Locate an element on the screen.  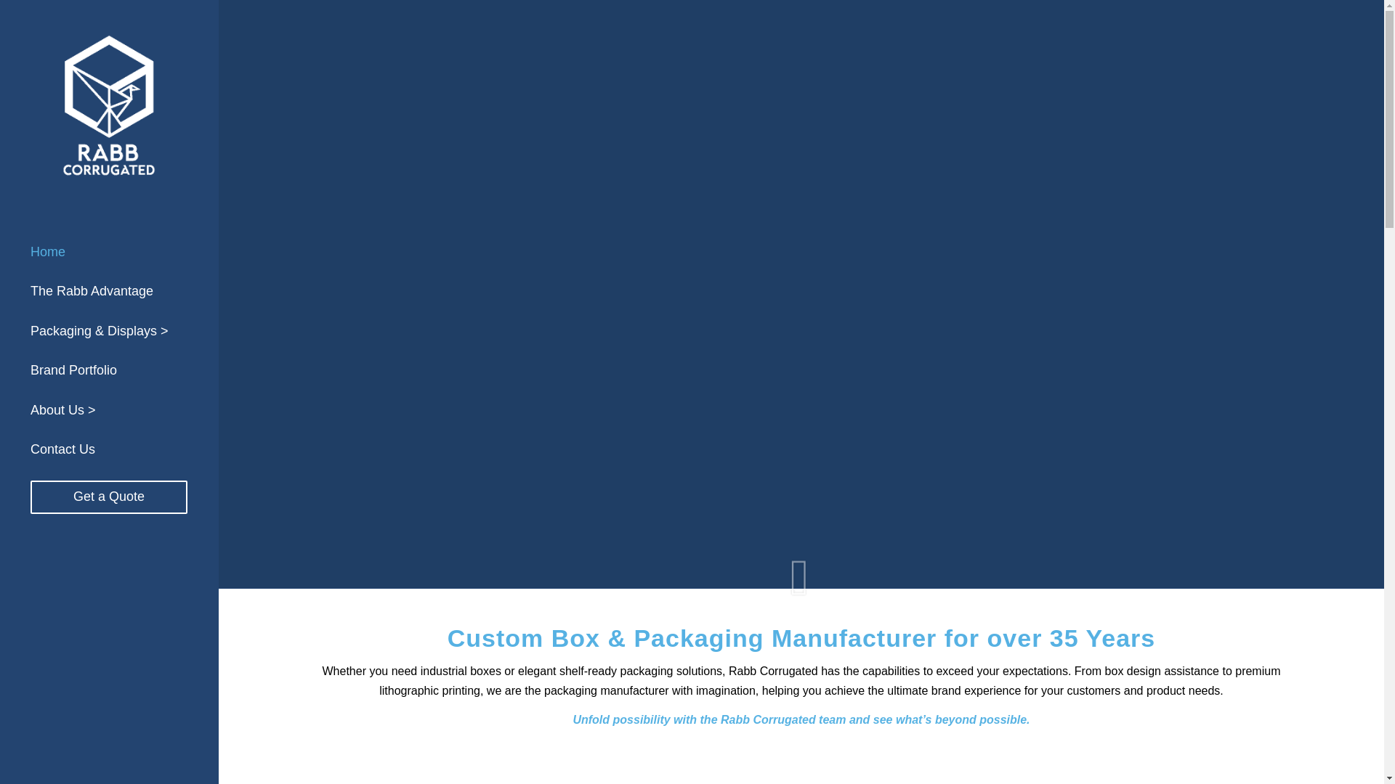
Contact Us is located at coordinates (109, 449).